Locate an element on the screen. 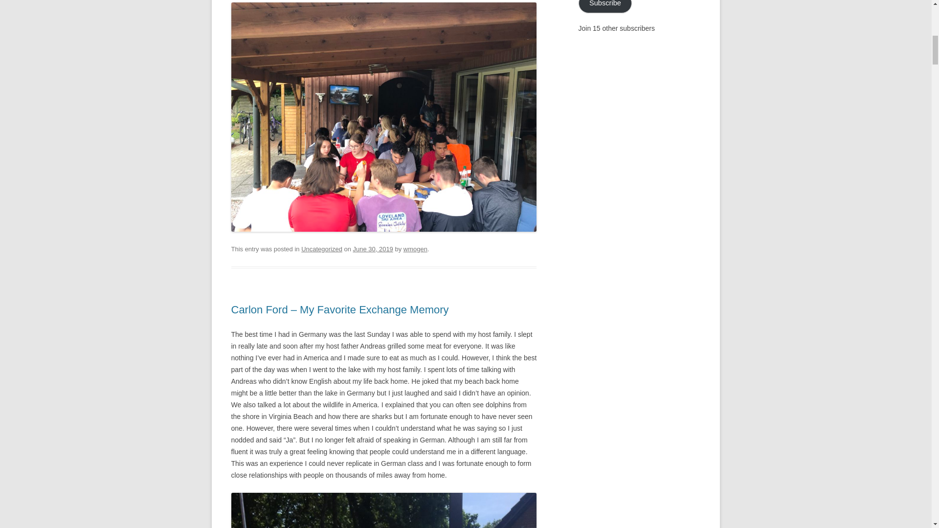 This screenshot has width=939, height=528. June 30, 2019 is located at coordinates (373, 249).